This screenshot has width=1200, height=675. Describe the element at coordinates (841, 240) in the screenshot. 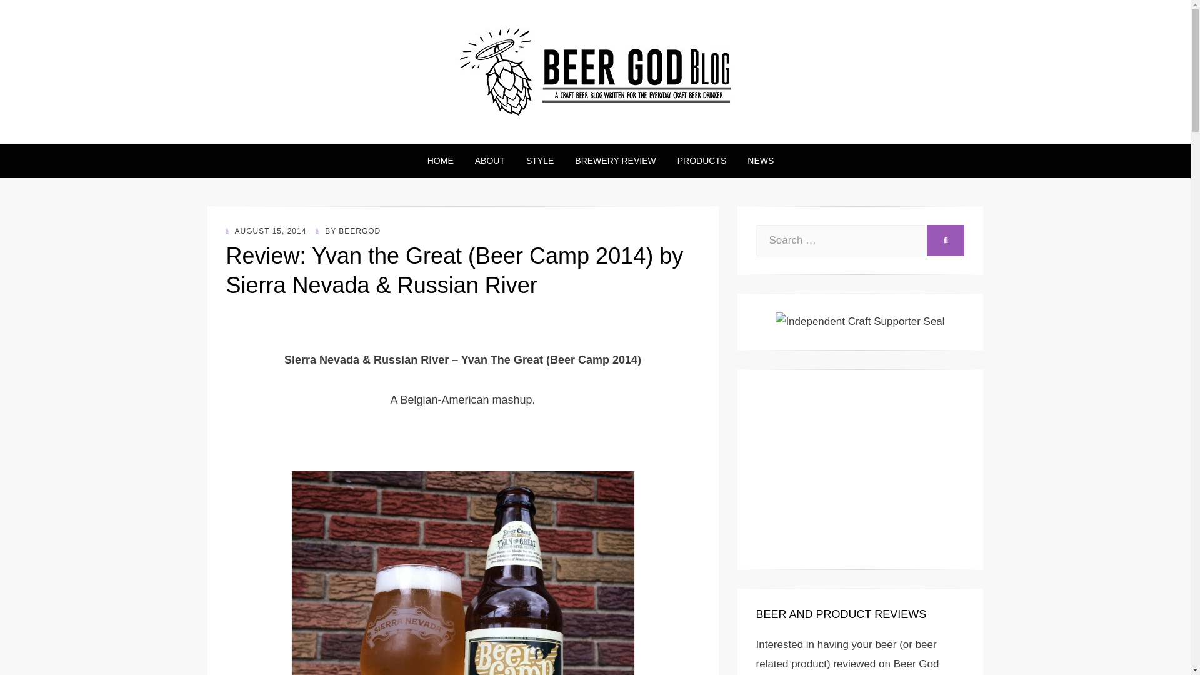

I see `Search for:` at that location.